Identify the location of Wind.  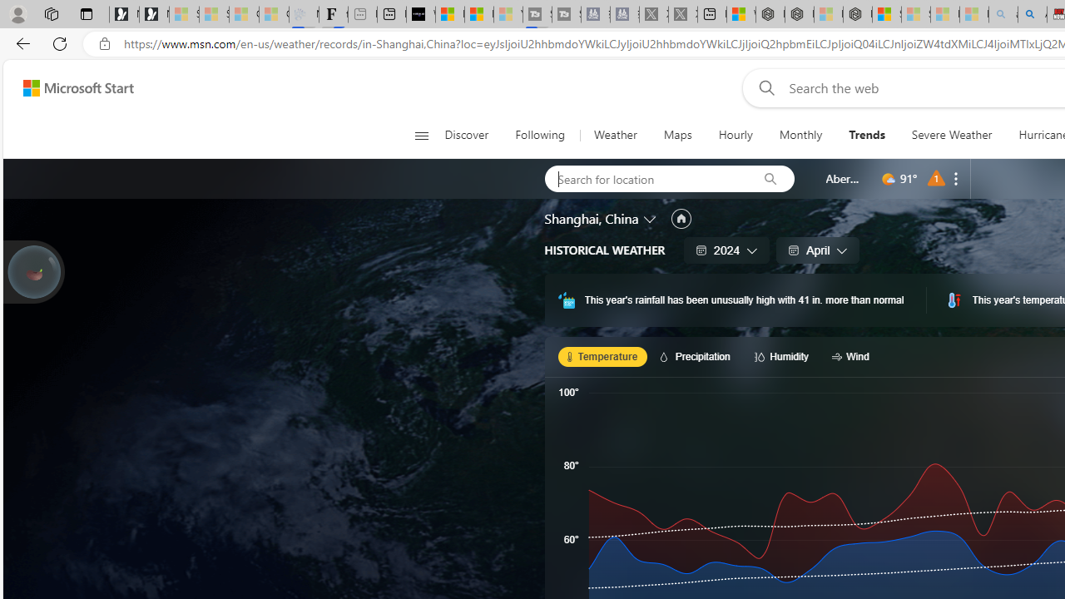
(853, 356).